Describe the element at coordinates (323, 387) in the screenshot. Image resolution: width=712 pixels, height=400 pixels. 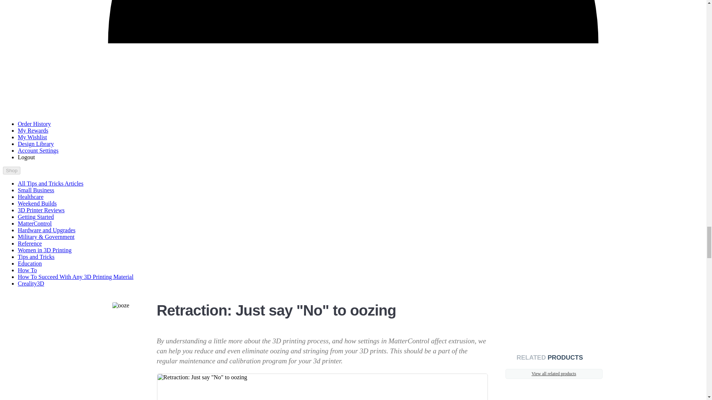
I see `Untangle` at that location.